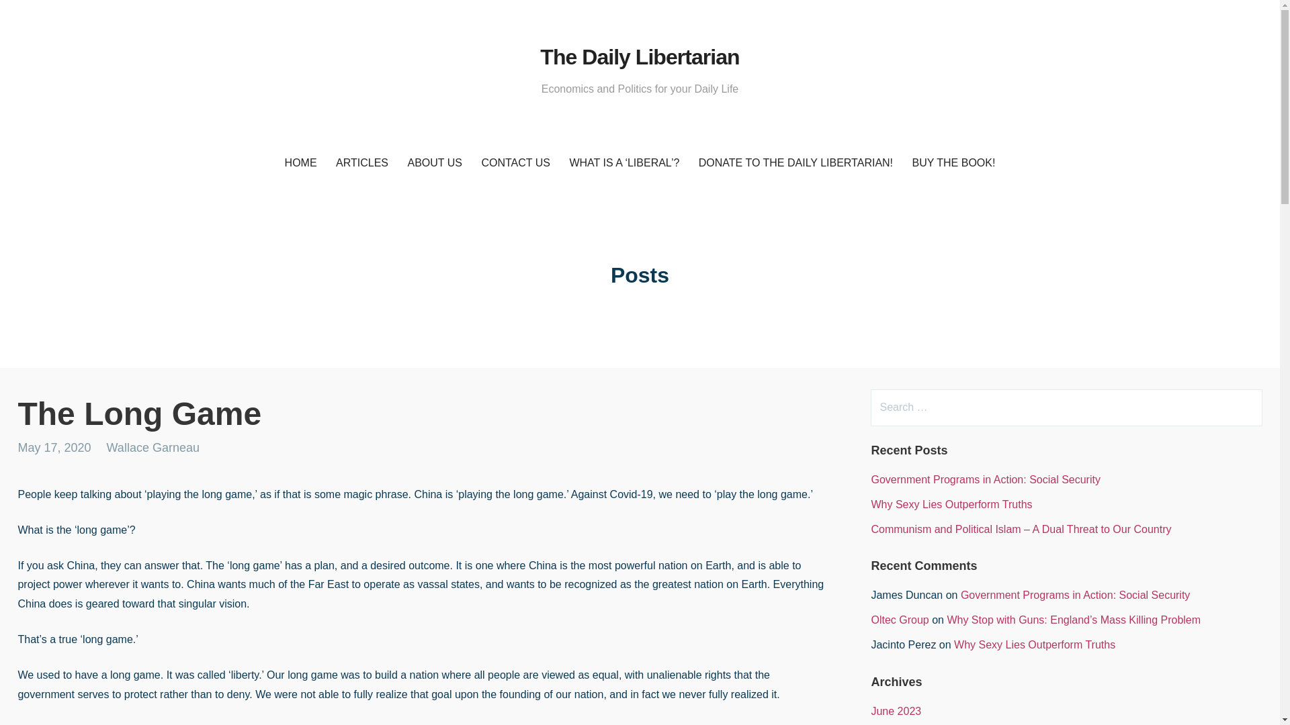  What do you see at coordinates (1035, 644) in the screenshot?
I see `Why Sexy Lies Outperform Truths` at bounding box center [1035, 644].